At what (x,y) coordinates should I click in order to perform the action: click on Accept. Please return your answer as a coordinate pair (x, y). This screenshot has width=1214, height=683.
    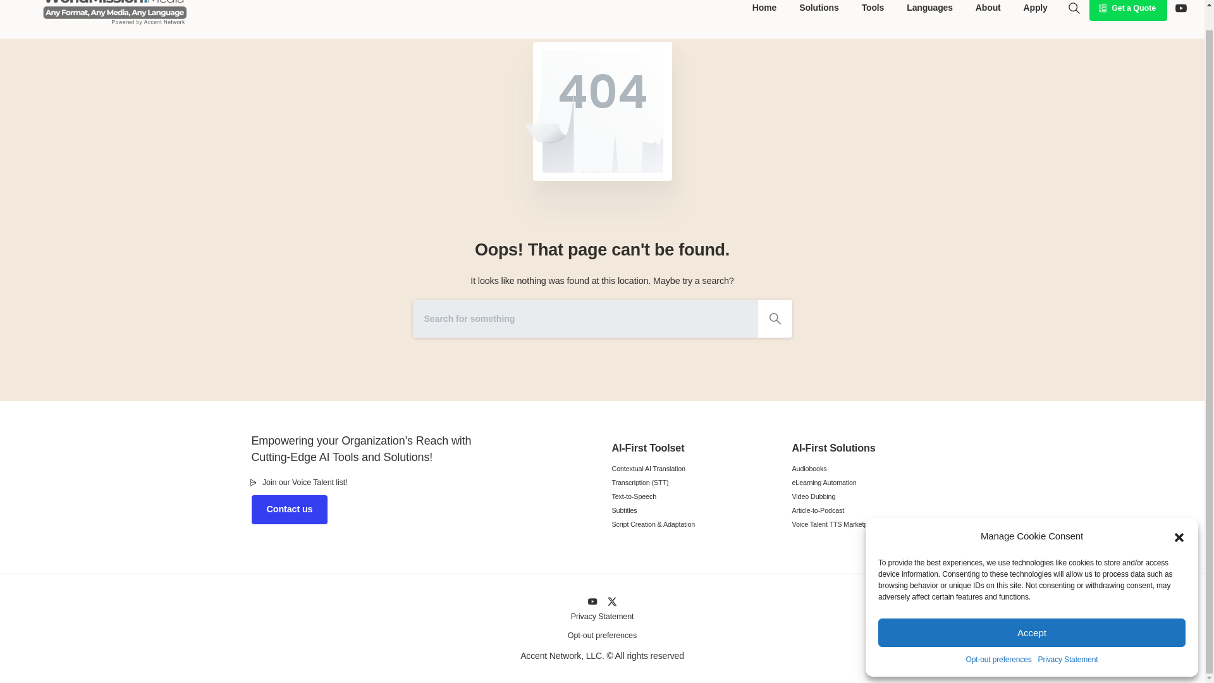
    Looking at the image, I should click on (1032, 610).